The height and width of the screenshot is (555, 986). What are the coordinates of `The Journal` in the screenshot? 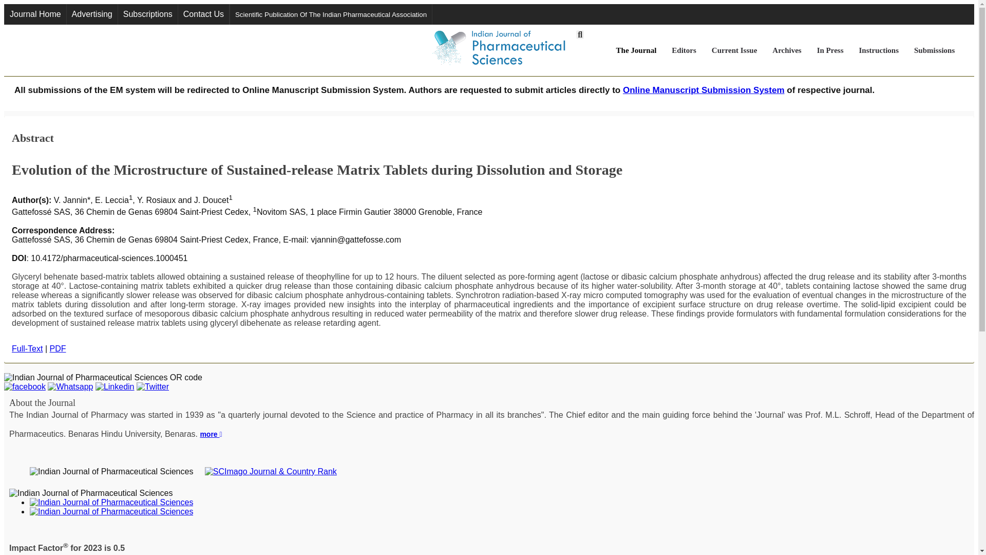 It's located at (636, 50).